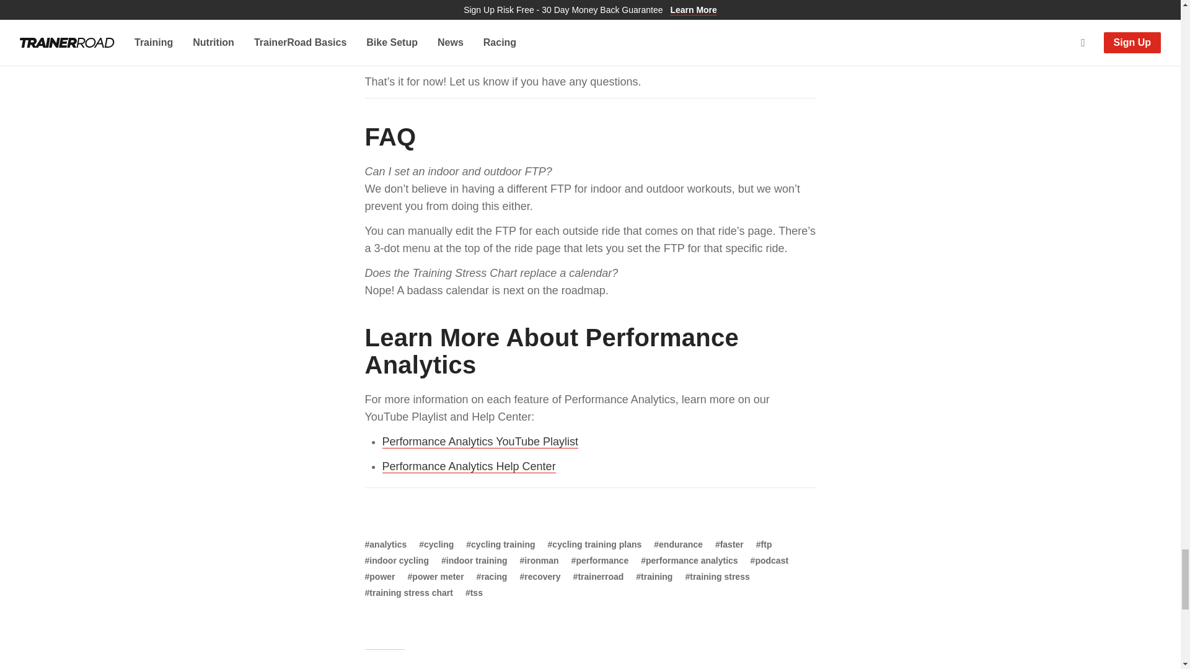 The height and width of the screenshot is (669, 1190). I want to click on performance analytics, so click(689, 560).